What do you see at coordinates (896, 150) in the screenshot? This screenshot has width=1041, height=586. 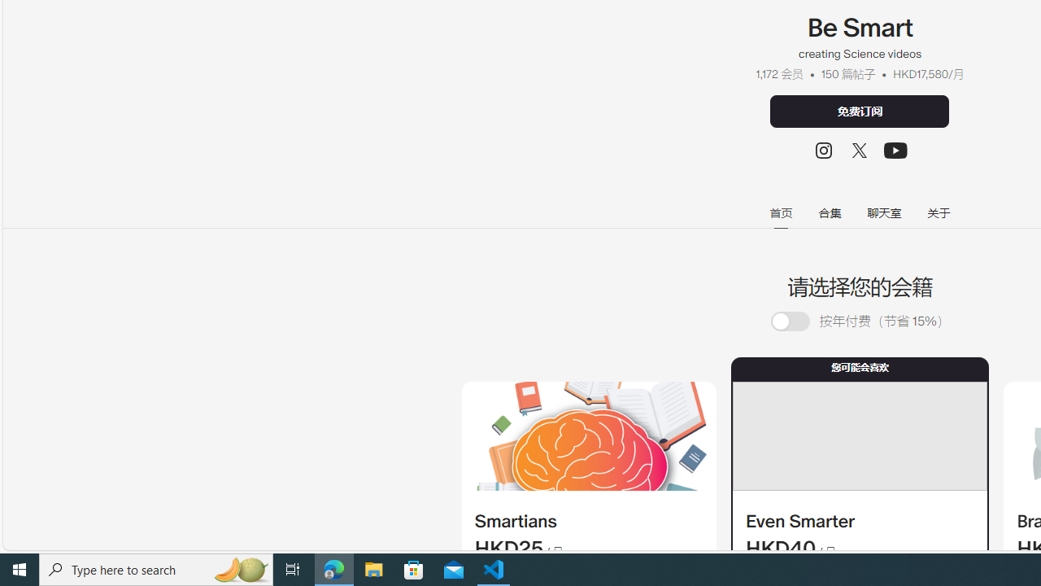 I see `Class: sc-jrQzAO HeRcC sc-1b5vbhn-1 hqVCmM` at bounding box center [896, 150].